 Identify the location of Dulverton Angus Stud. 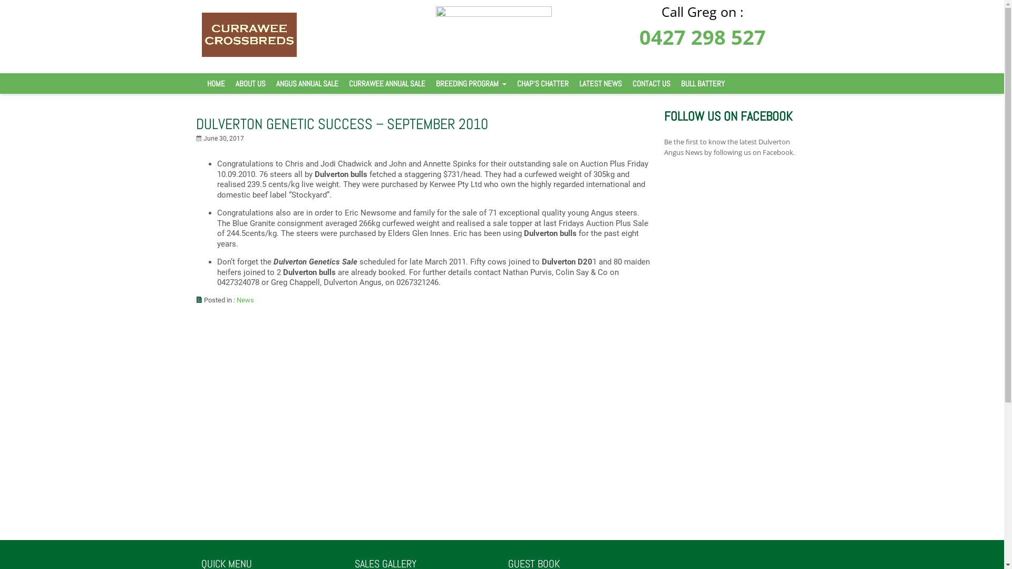
(249, 54).